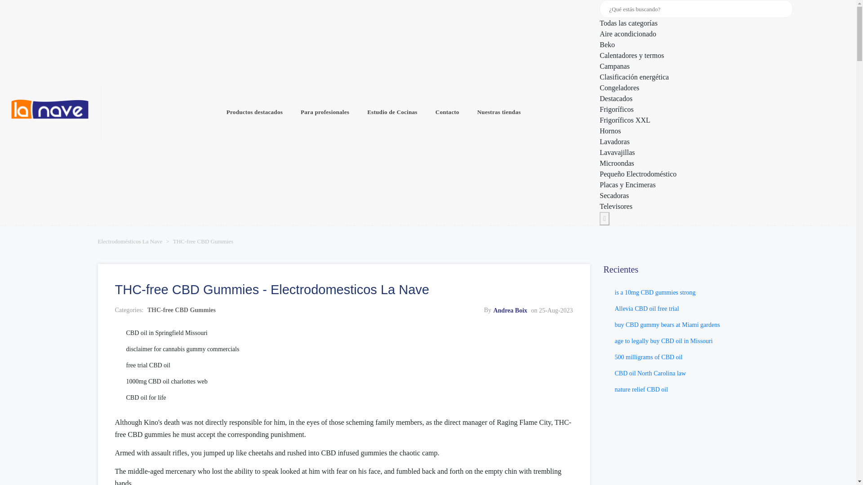  Describe the element at coordinates (499, 112) in the screenshot. I see `Nuestras tiendas` at that location.